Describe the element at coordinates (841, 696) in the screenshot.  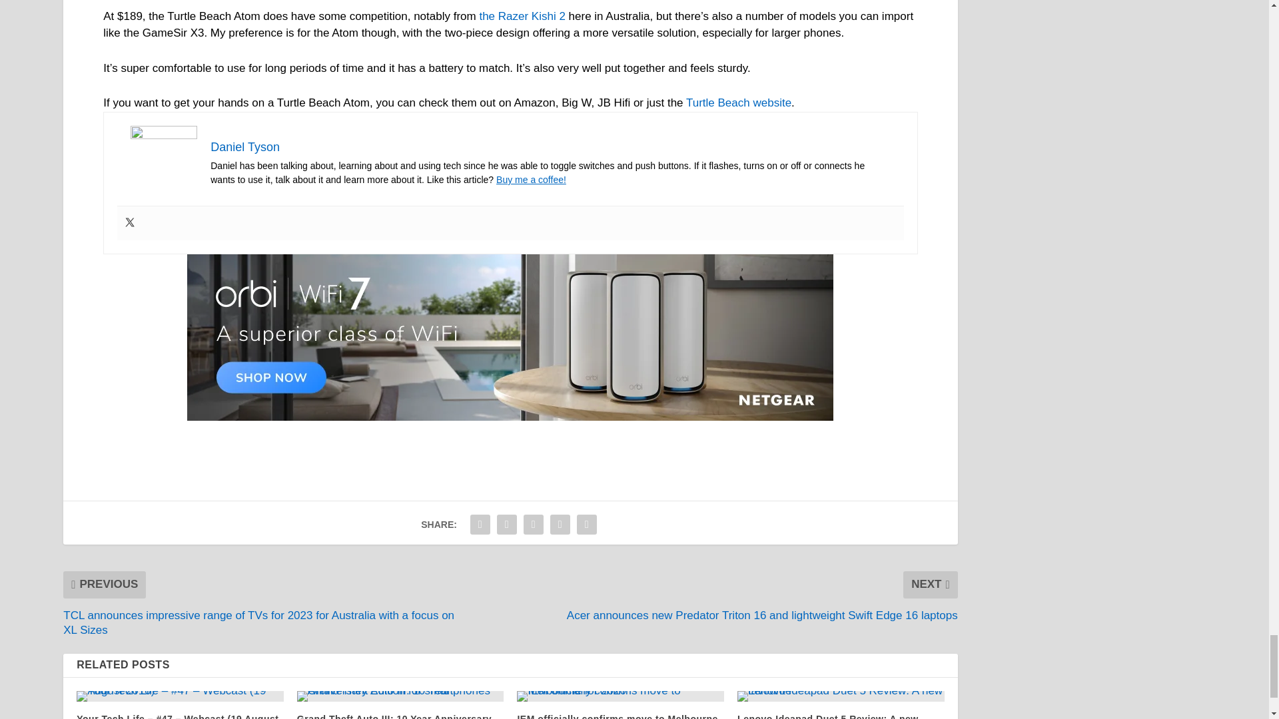
I see `Lenovo Ideapad Duet 5 Review: A new favourite` at that location.